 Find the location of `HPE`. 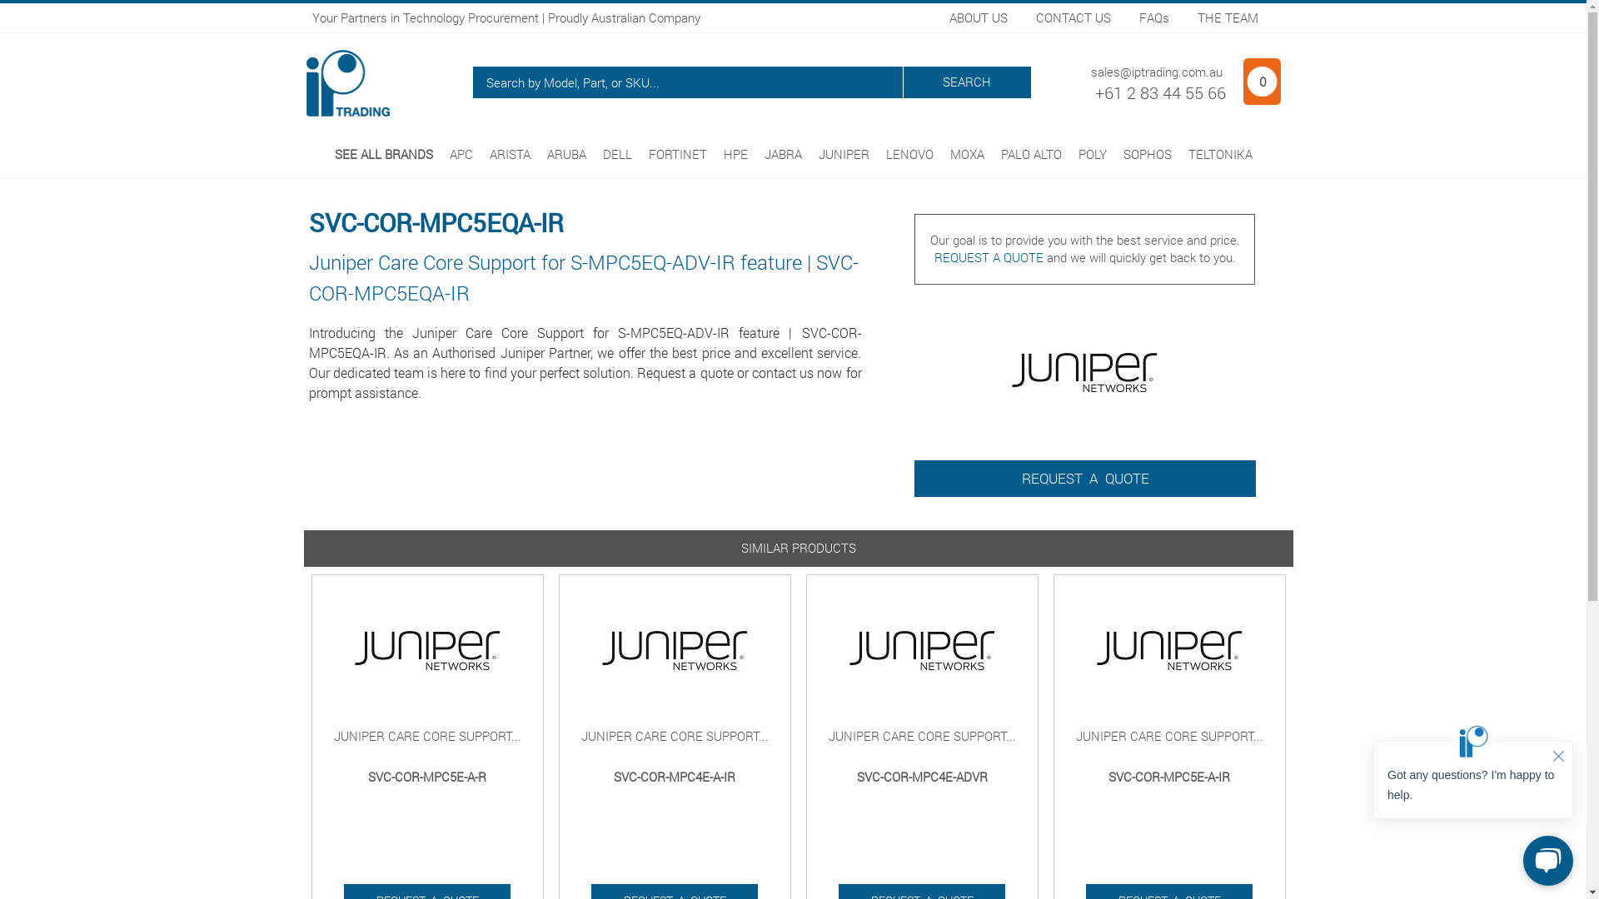

HPE is located at coordinates (735, 153).